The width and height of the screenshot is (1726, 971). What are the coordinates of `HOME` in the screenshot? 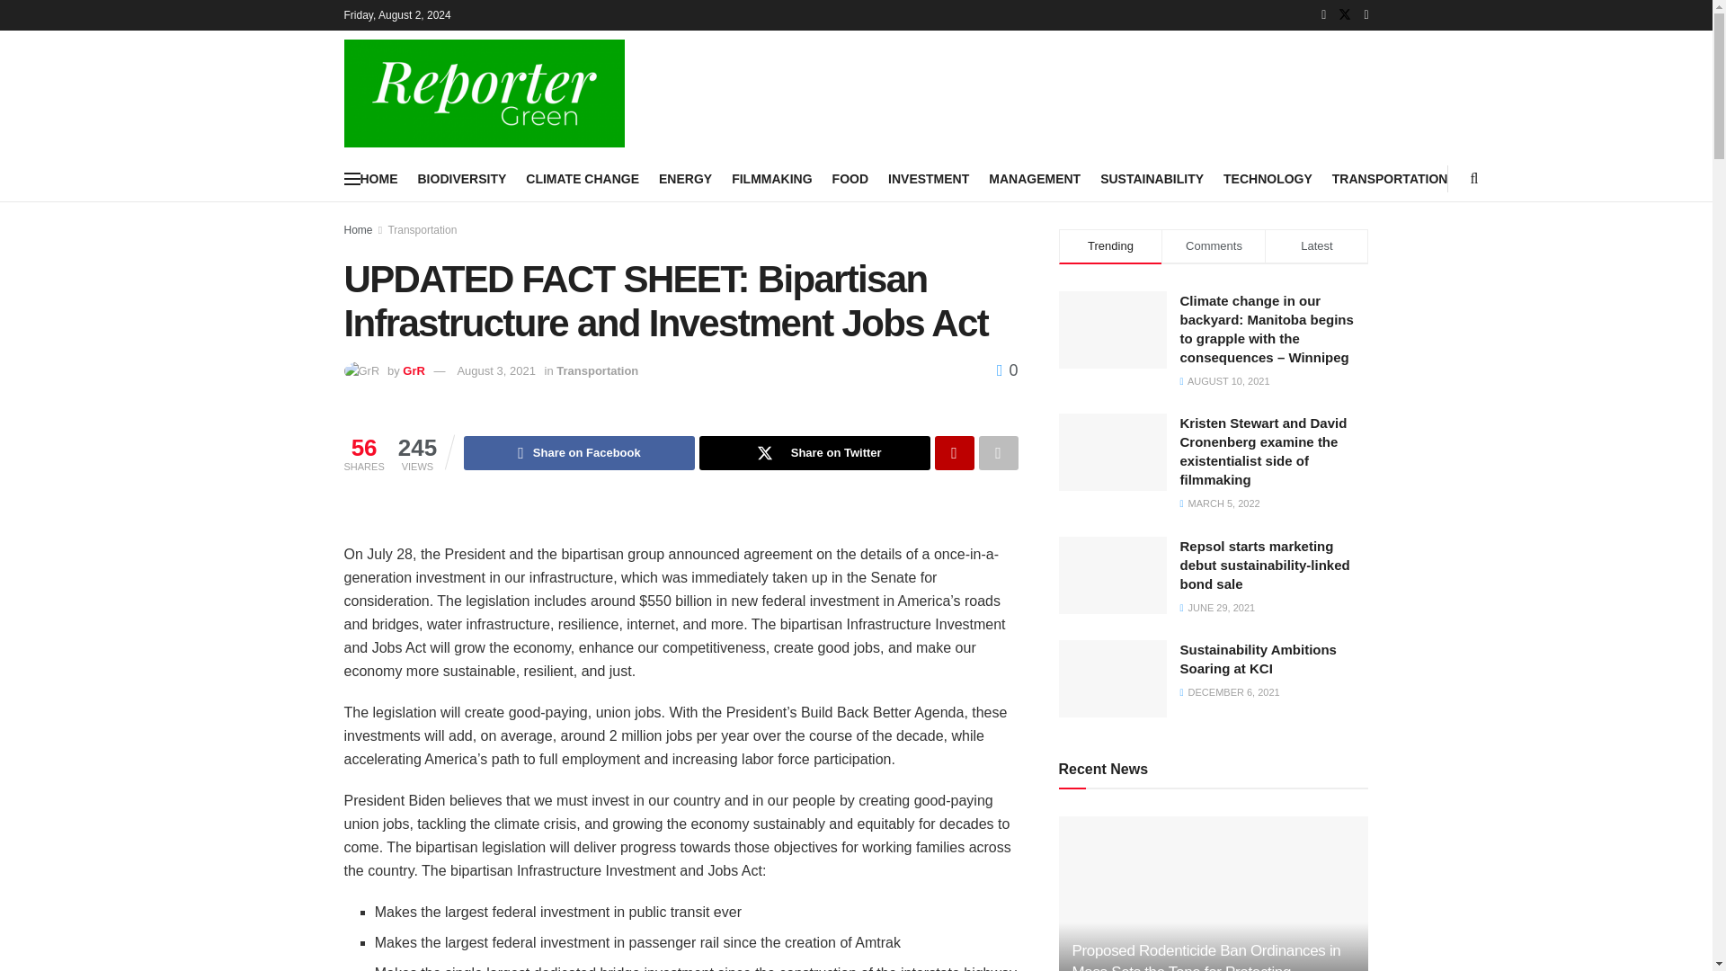 It's located at (378, 178).